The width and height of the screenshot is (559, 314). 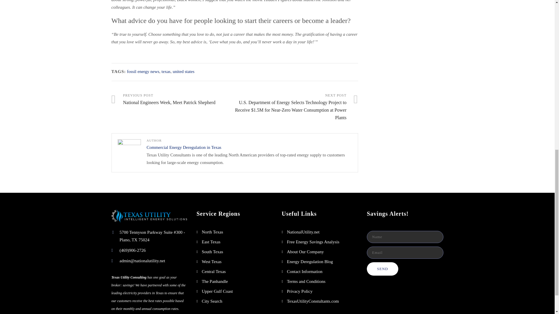 I want to click on united states, so click(x=184, y=147).